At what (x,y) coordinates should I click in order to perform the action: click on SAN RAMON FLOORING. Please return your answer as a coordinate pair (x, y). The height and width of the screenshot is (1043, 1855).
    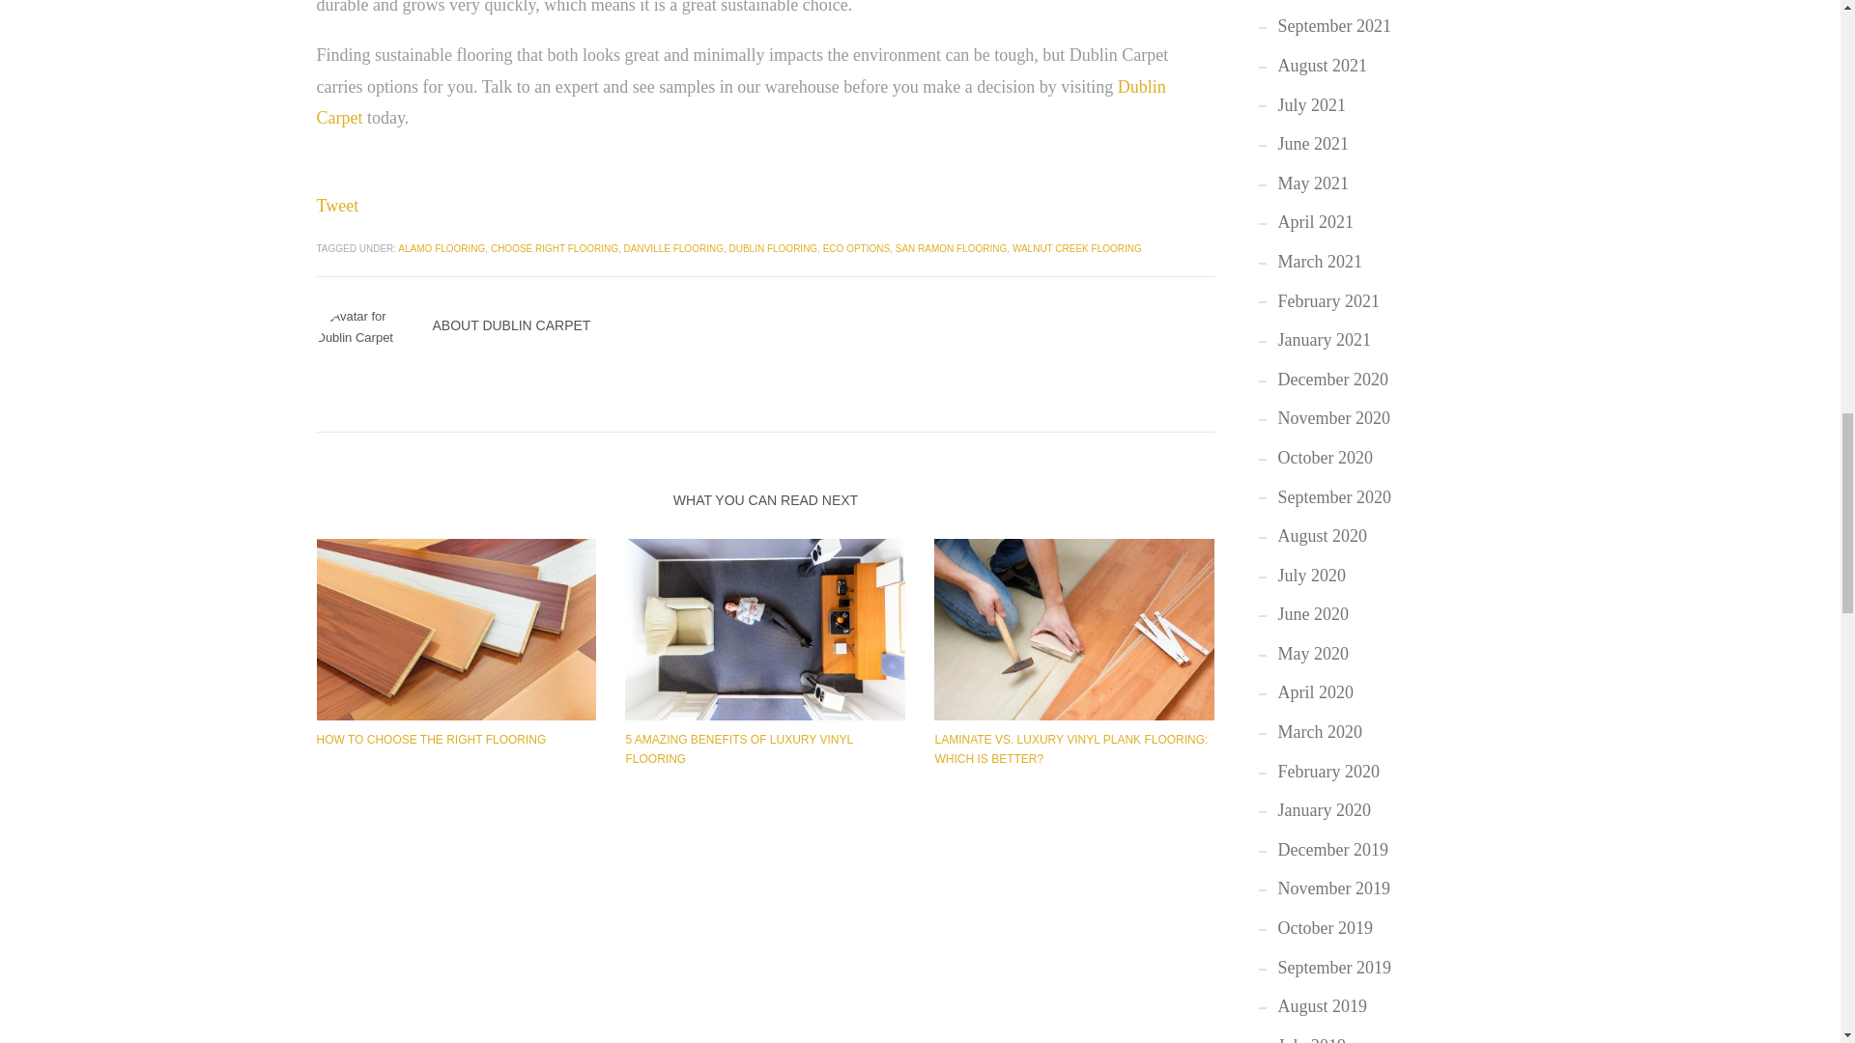
    Looking at the image, I should click on (951, 248).